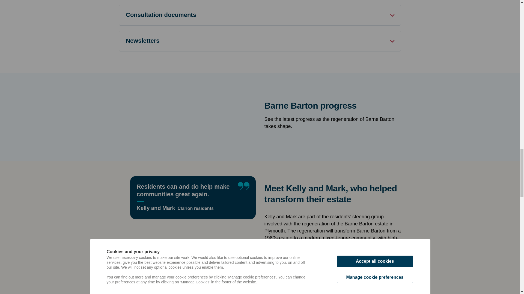 Image resolution: width=524 pixels, height=294 pixels. Describe the element at coordinates (260, 41) in the screenshot. I see `Newsletters` at that location.